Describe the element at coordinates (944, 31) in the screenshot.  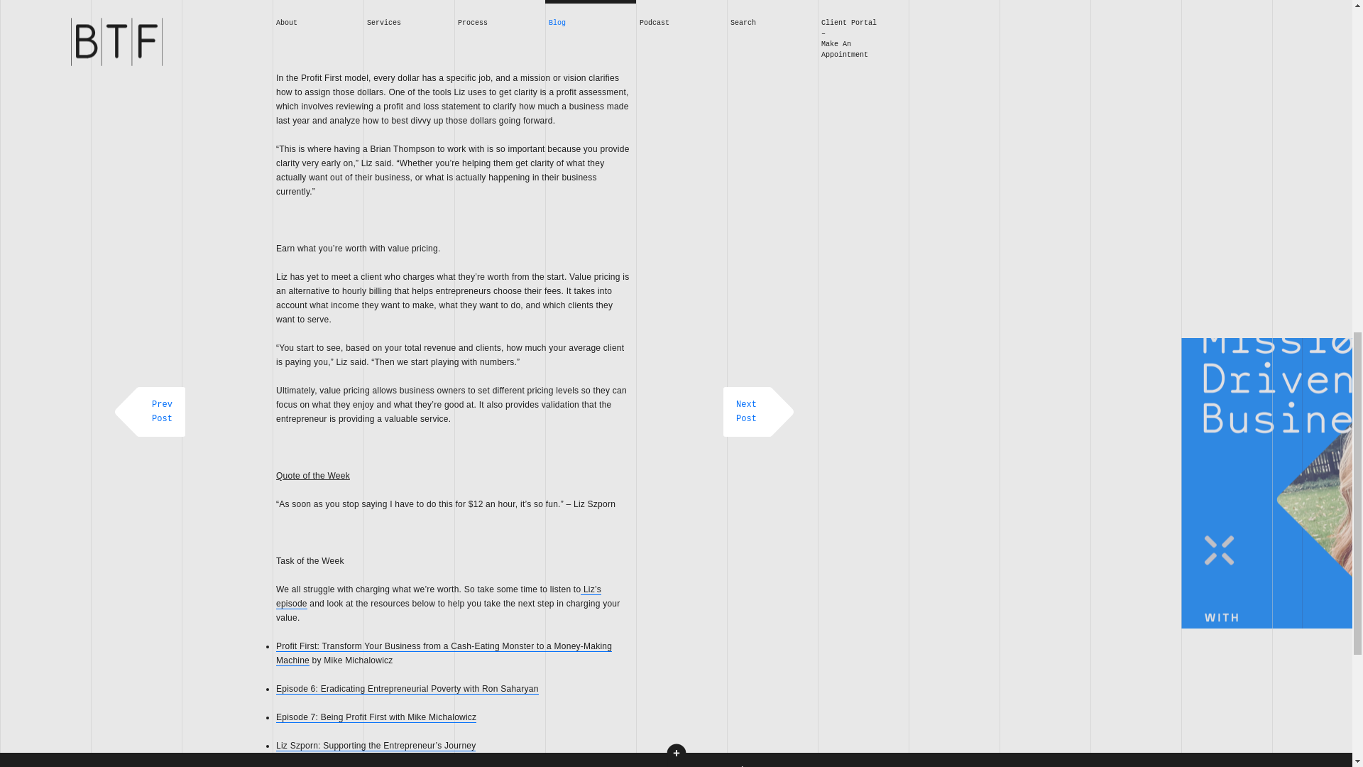
I see `Twitter` at that location.